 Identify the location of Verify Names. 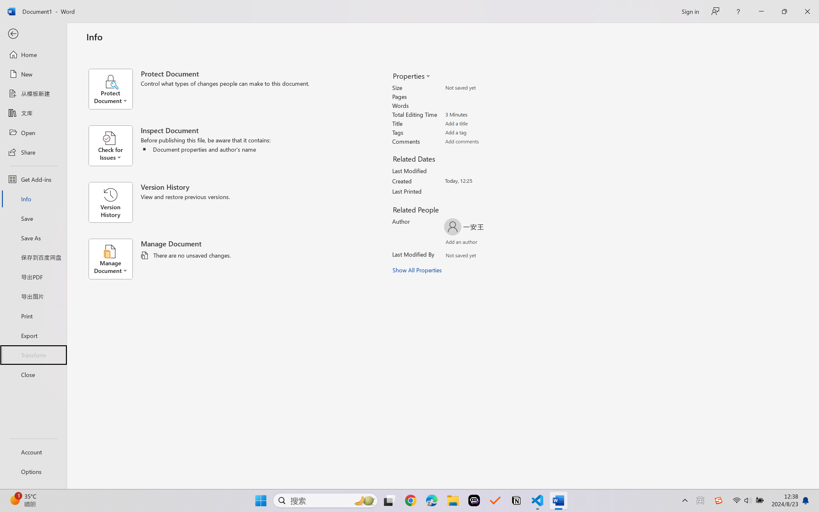
(473, 256).